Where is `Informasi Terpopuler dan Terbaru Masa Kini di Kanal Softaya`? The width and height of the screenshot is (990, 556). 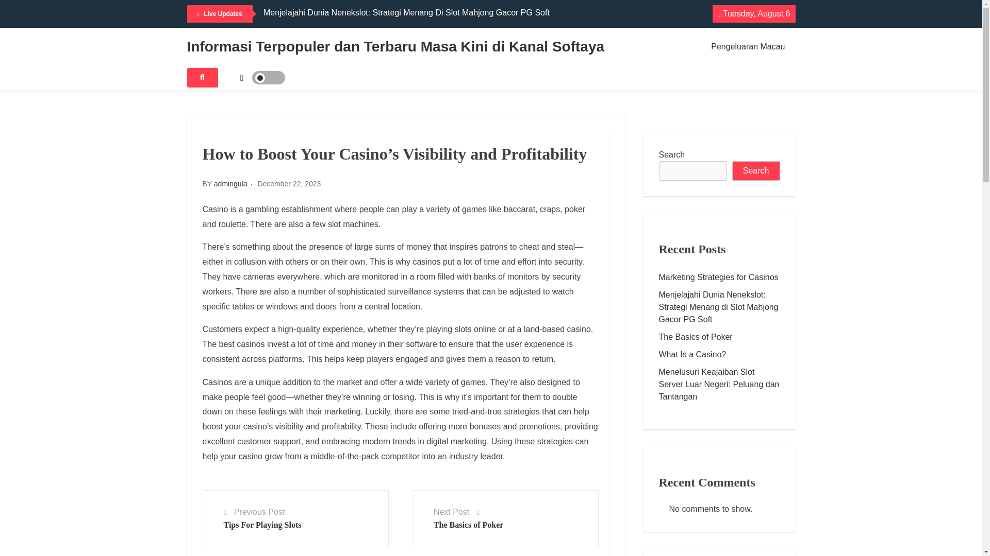
Informasi Terpopuler dan Terbaru Masa Kini di Kanal Softaya is located at coordinates (395, 46).